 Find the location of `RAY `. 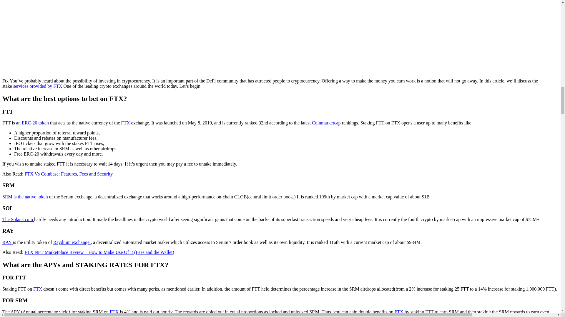

RAY  is located at coordinates (8, 242).